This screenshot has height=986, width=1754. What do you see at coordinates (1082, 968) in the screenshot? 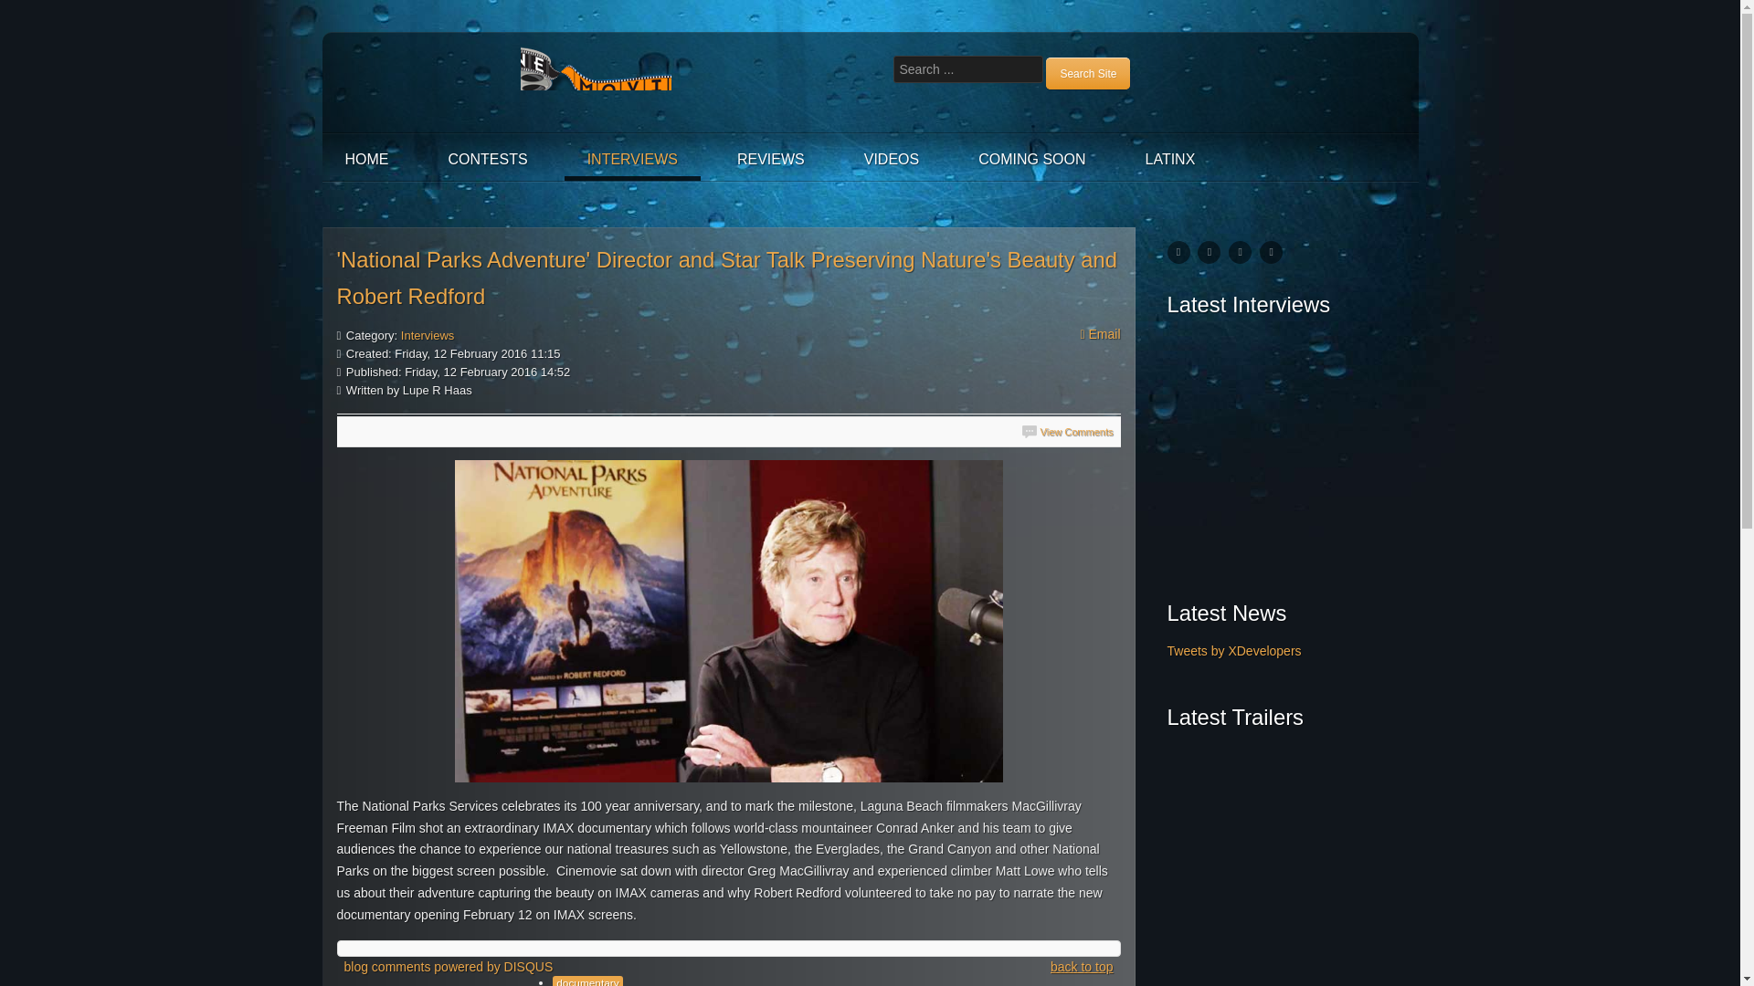
I see `back to top` at bounding box center [1082, 968].